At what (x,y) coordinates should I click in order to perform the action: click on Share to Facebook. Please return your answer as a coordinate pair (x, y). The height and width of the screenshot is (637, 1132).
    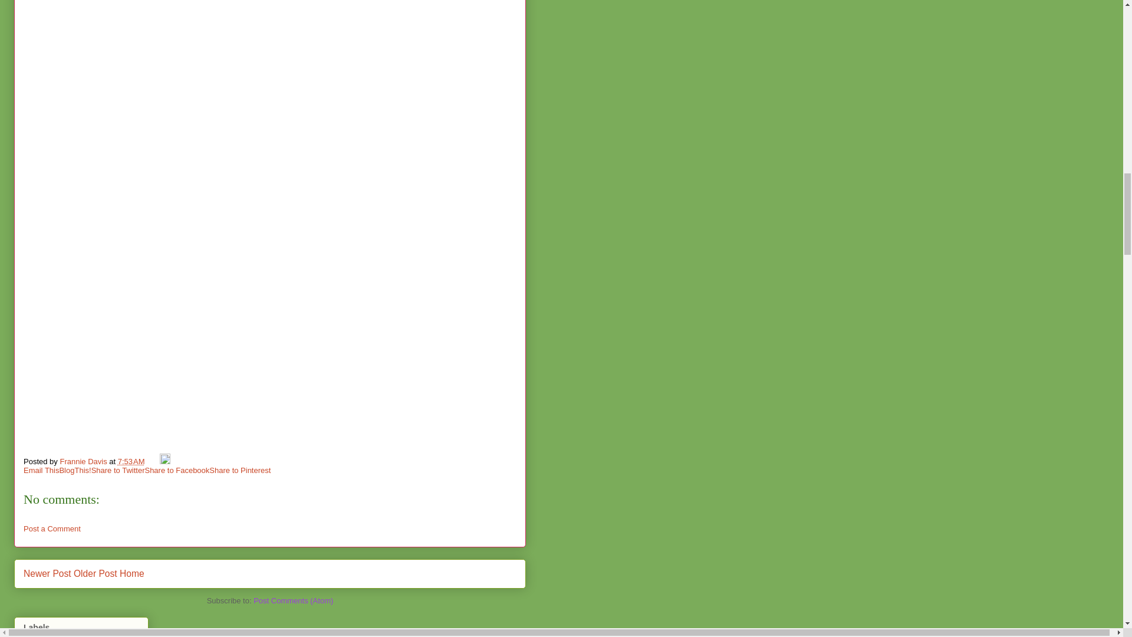
    Looking at the image, I should click on (177, 469).